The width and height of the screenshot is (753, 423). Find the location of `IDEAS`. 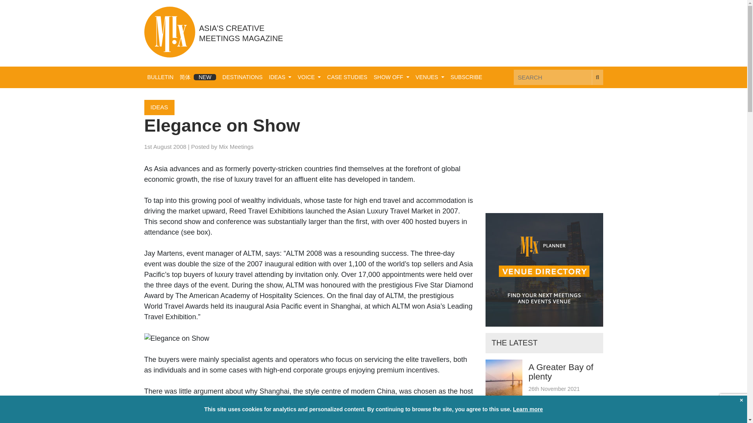

IDEAS is located at coordinates (159, 107).